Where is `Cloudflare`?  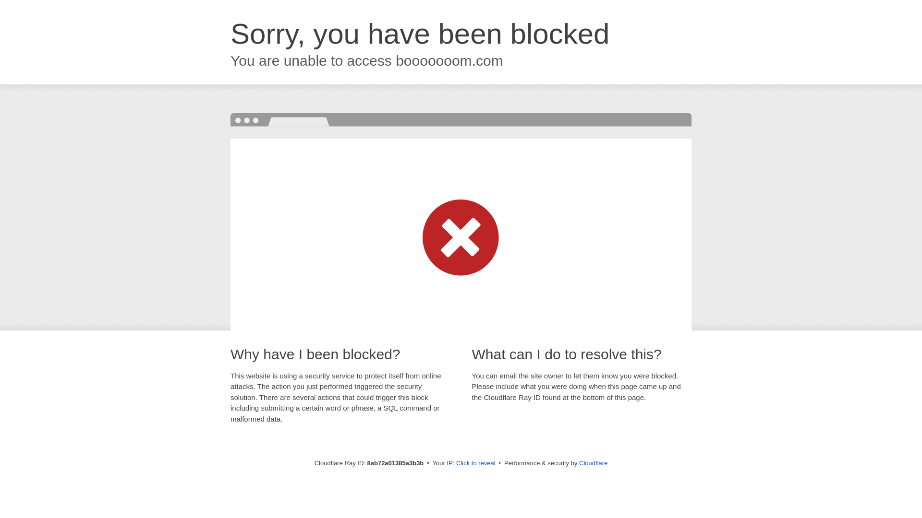
Cloudflare is located at coordinates (593, 463).